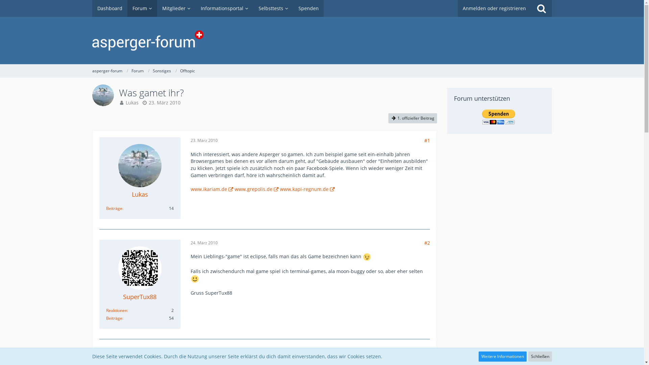 This screenshot has width=649, height=365. Describe the element at coordinates (140, 195) in the screenshot. I see `Lukas` at that location.